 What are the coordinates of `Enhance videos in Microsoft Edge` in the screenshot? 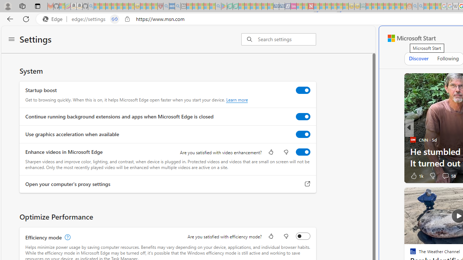 It's located at (303, 152).